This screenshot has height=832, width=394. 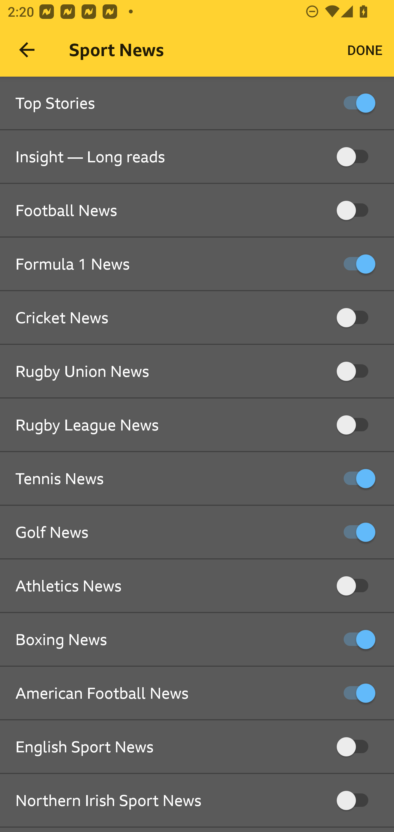 What do you see at coordinates (197, 211) in the screenshot?
I see `Football News, OFF, Switch Football News` at bounding box center [197, 211].